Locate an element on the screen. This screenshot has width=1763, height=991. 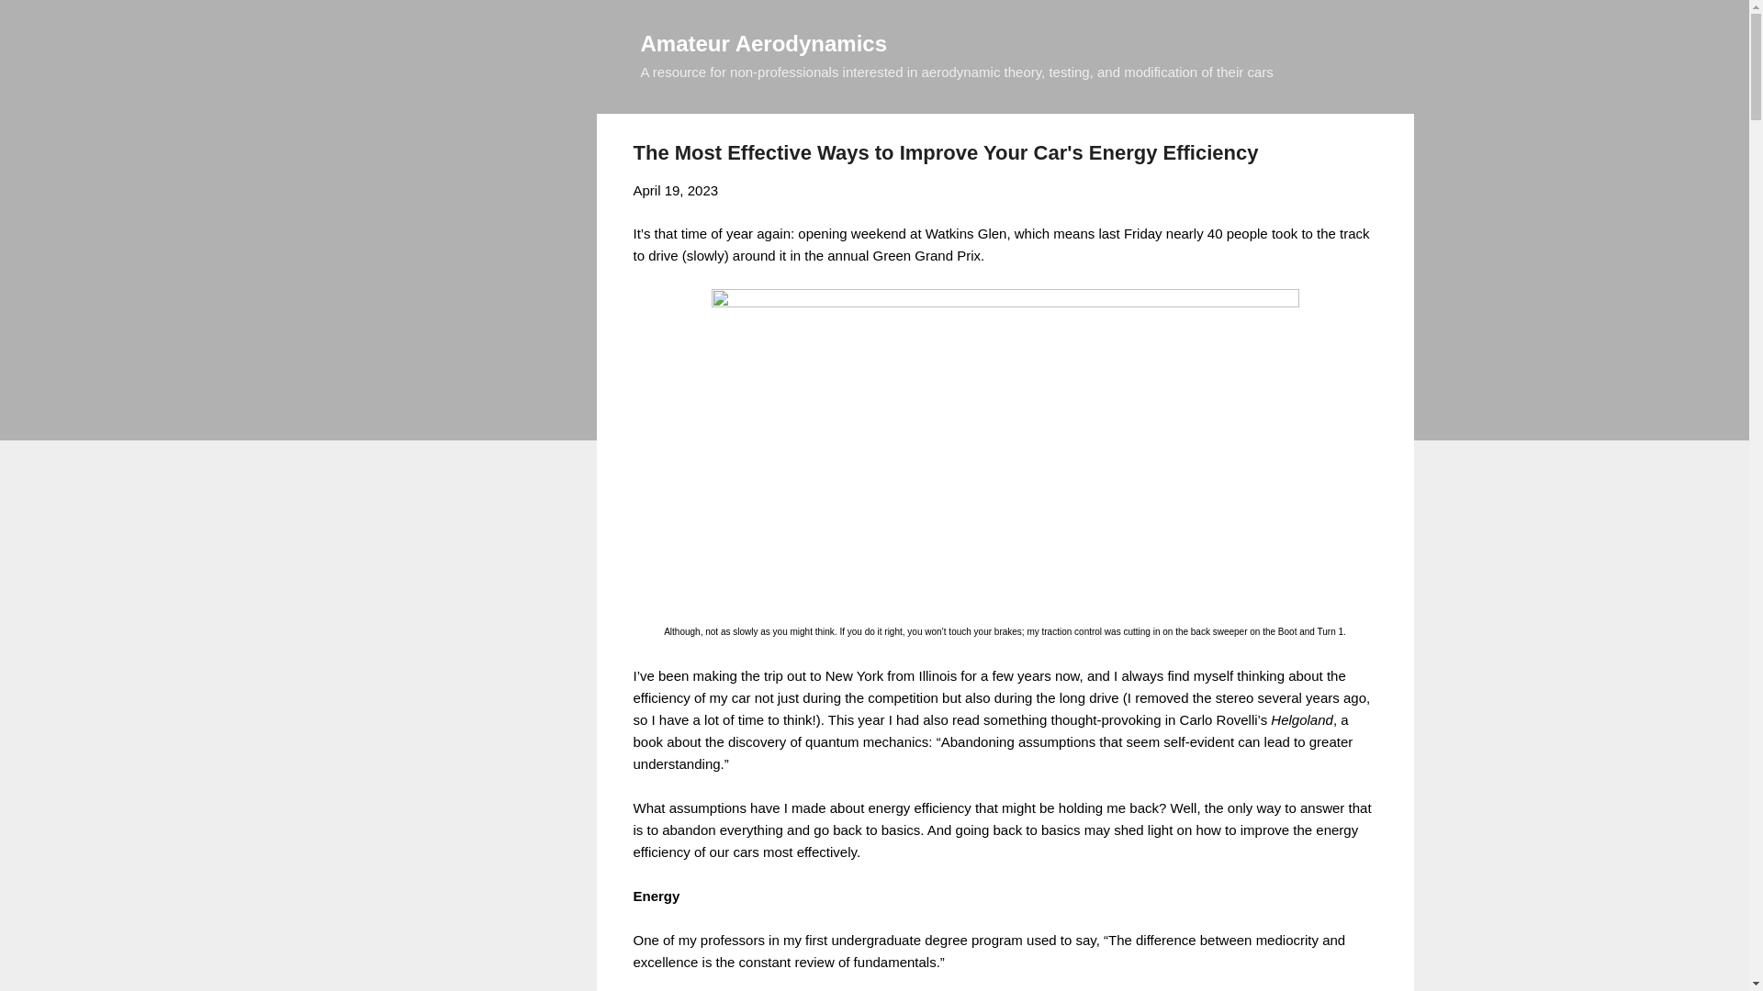
April 19, 2023 is located at coordinates (676, 190).